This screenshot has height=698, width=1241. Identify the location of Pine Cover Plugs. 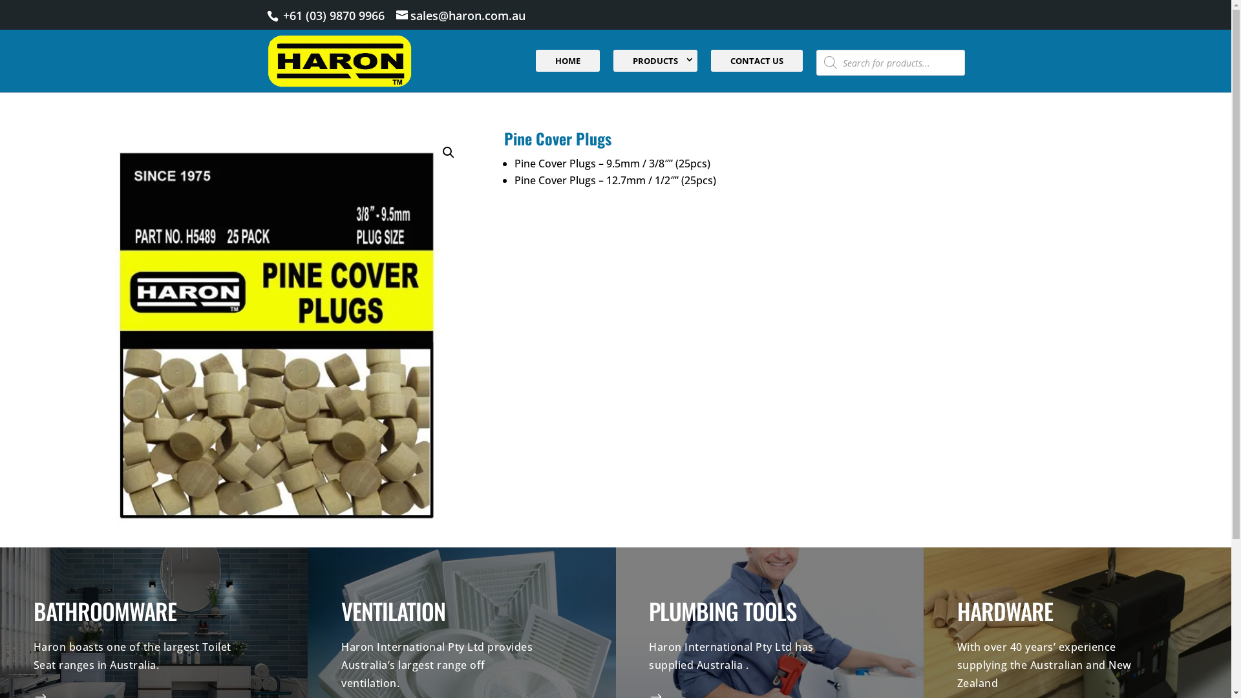
(269, 332).